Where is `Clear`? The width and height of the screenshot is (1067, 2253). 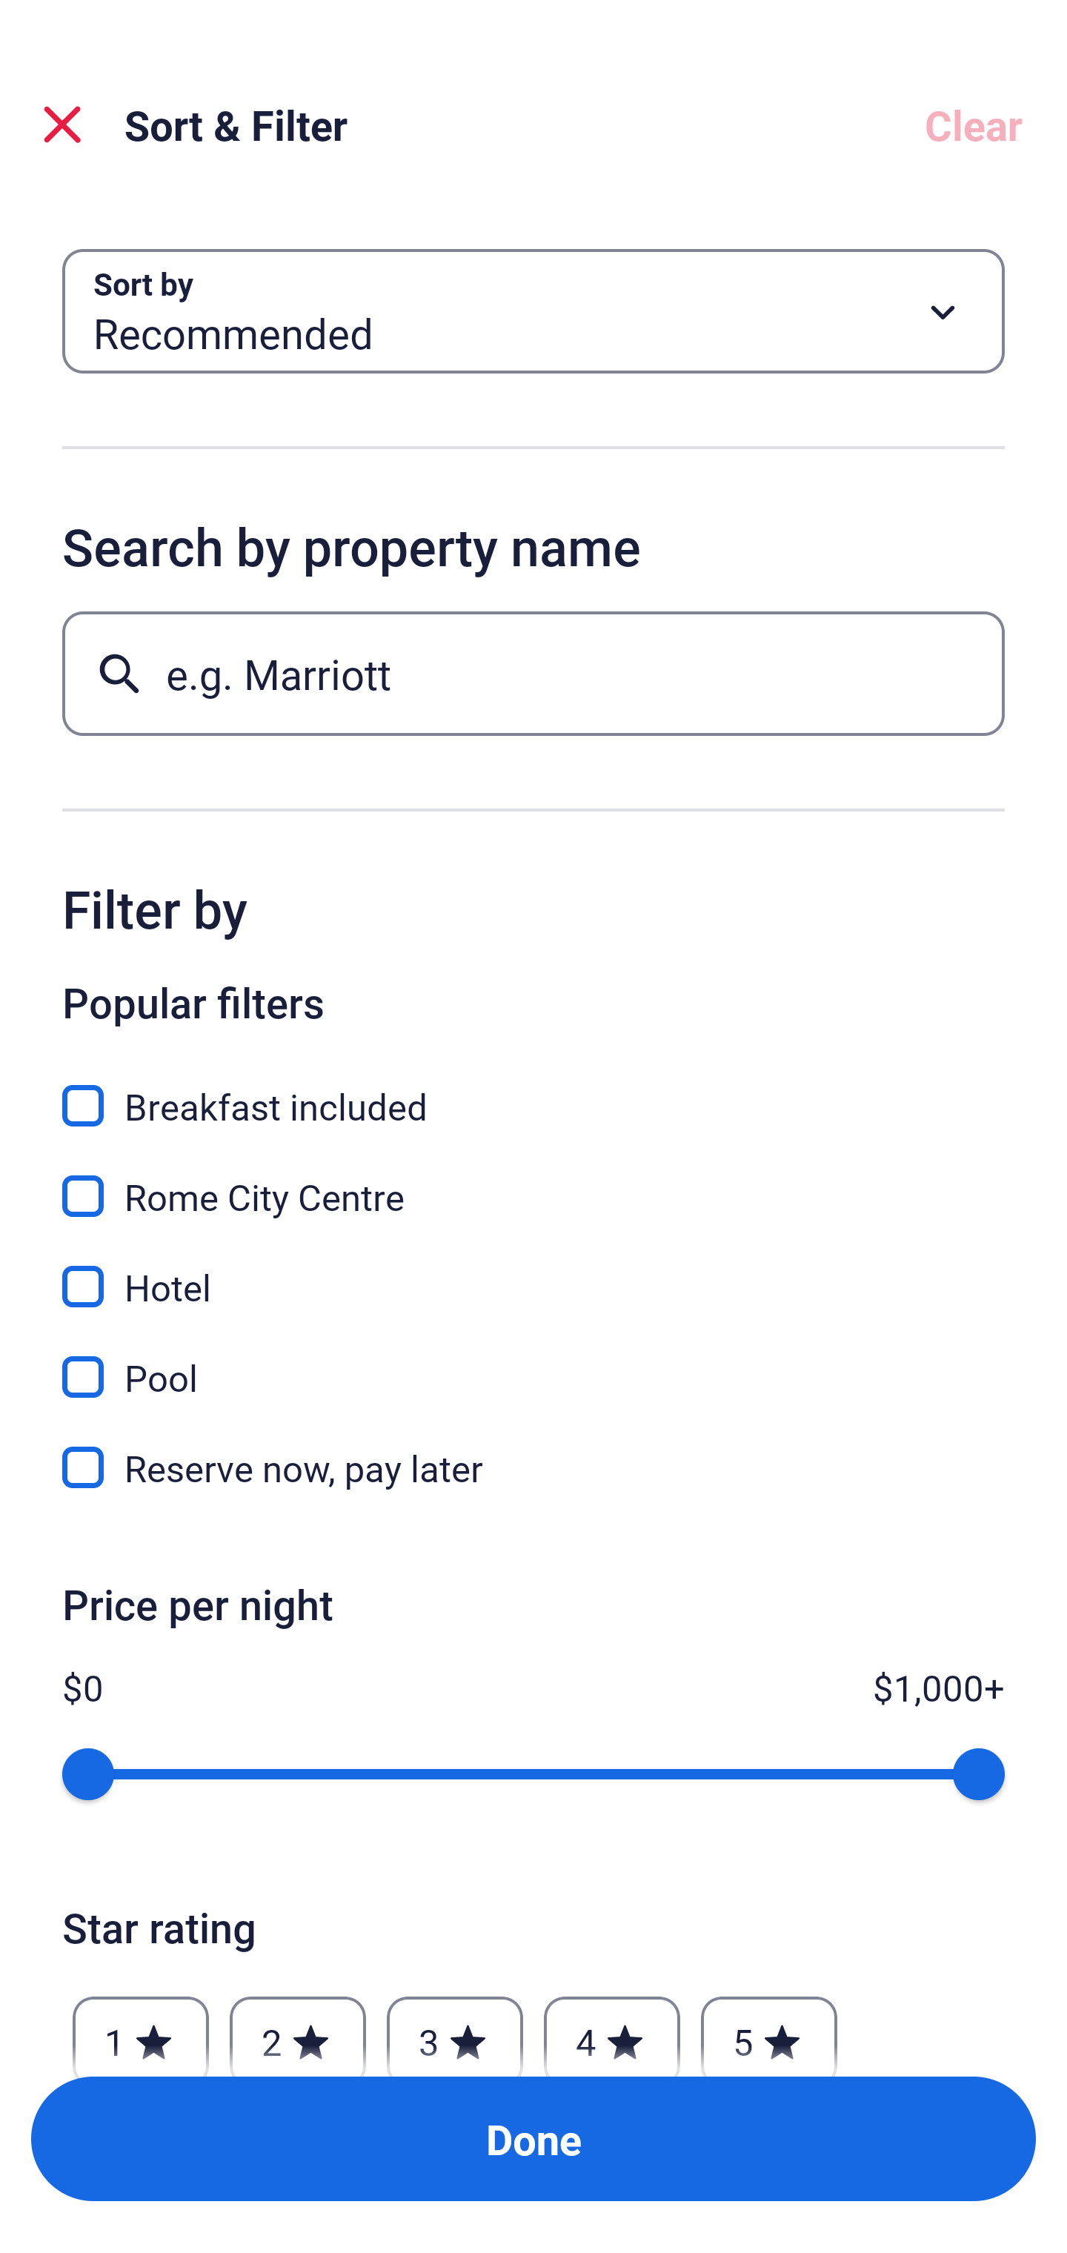
Clear is located at coordinates (974, 125).